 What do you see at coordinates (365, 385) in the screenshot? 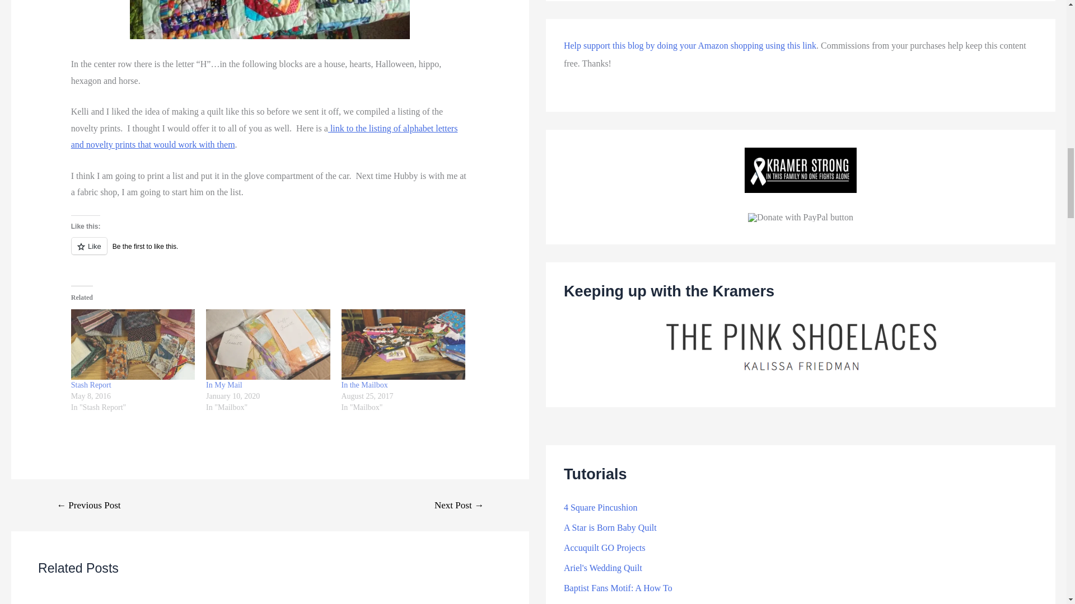
I see `In the Mailbox` at bounding box center [365, 385].